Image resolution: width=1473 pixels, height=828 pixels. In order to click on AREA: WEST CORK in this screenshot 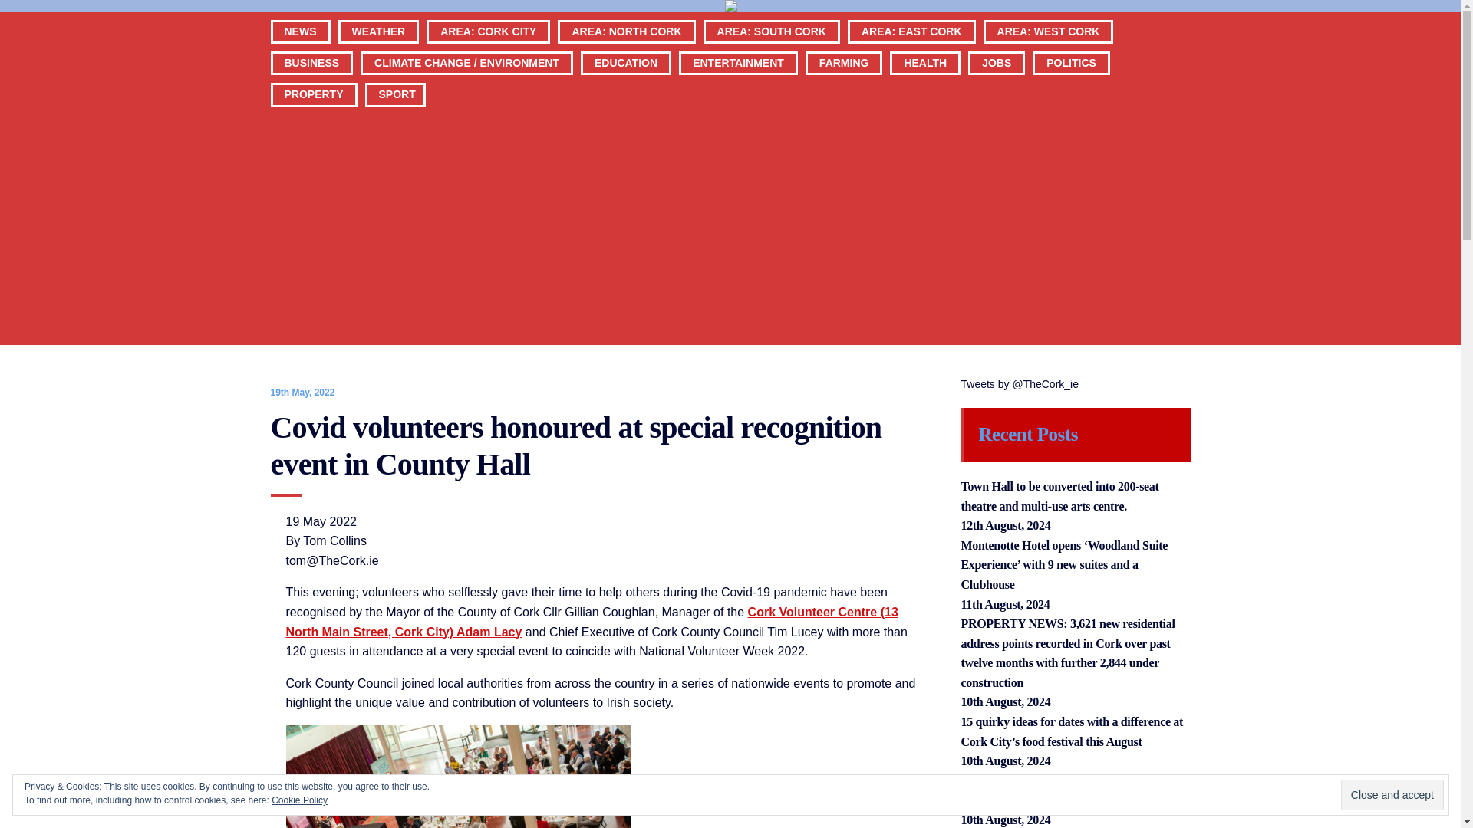, I will do `click(1048, 57)`.